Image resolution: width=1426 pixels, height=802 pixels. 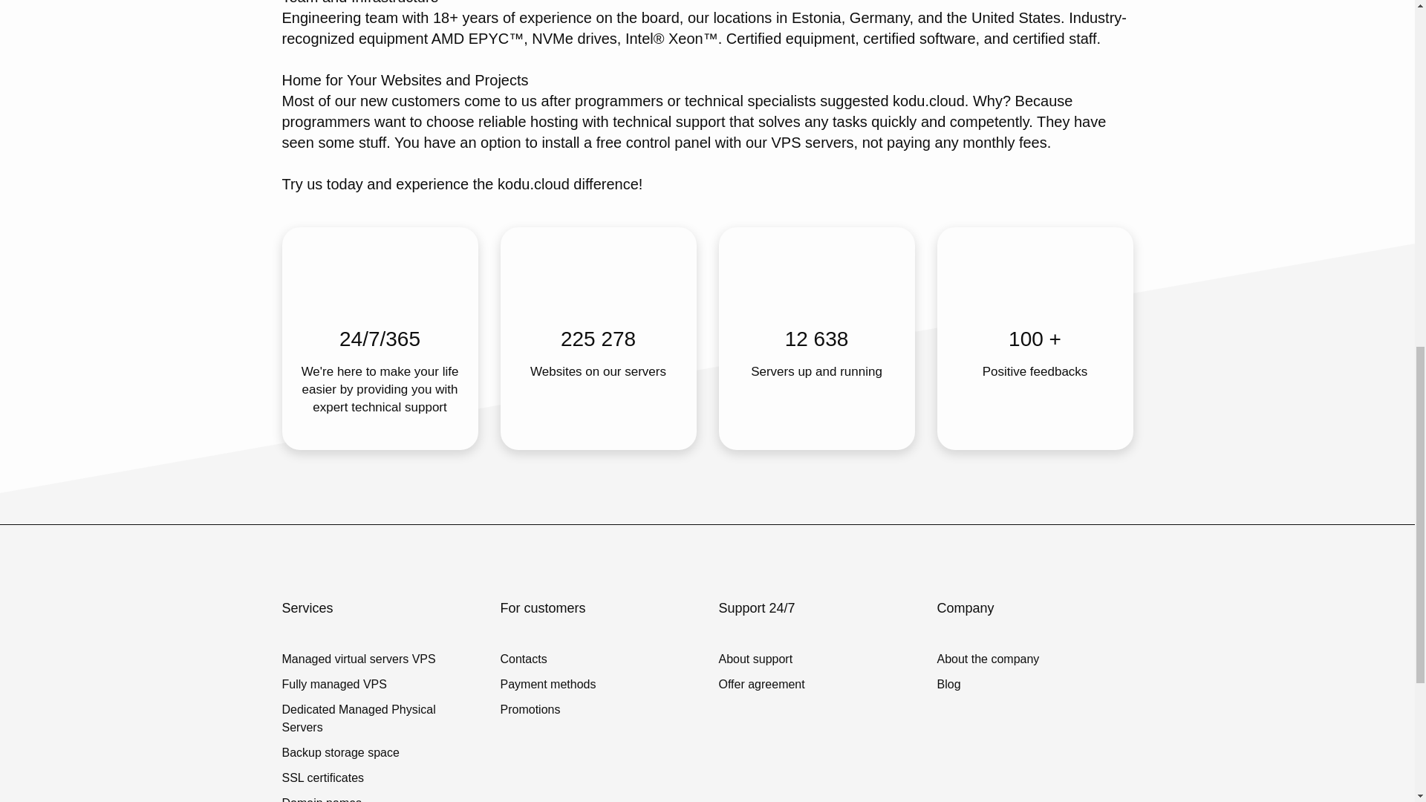 I want to click on Offer agreement, so click(x=762, y=685).